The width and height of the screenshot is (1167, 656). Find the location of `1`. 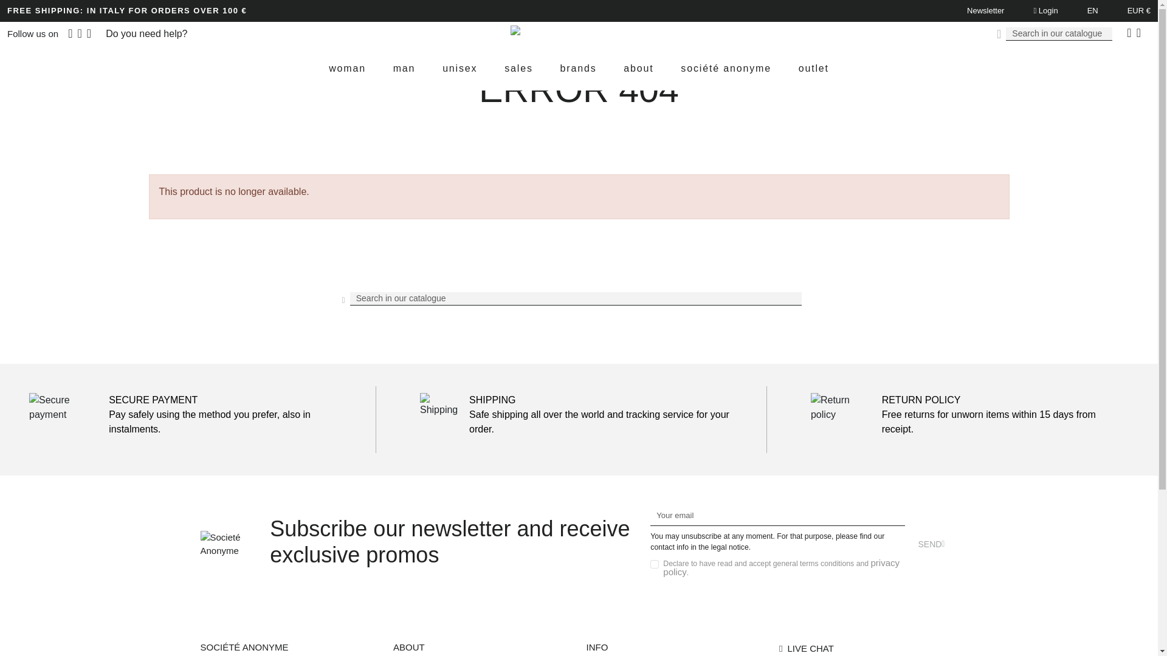

1 is located at coordinates (654, 564).